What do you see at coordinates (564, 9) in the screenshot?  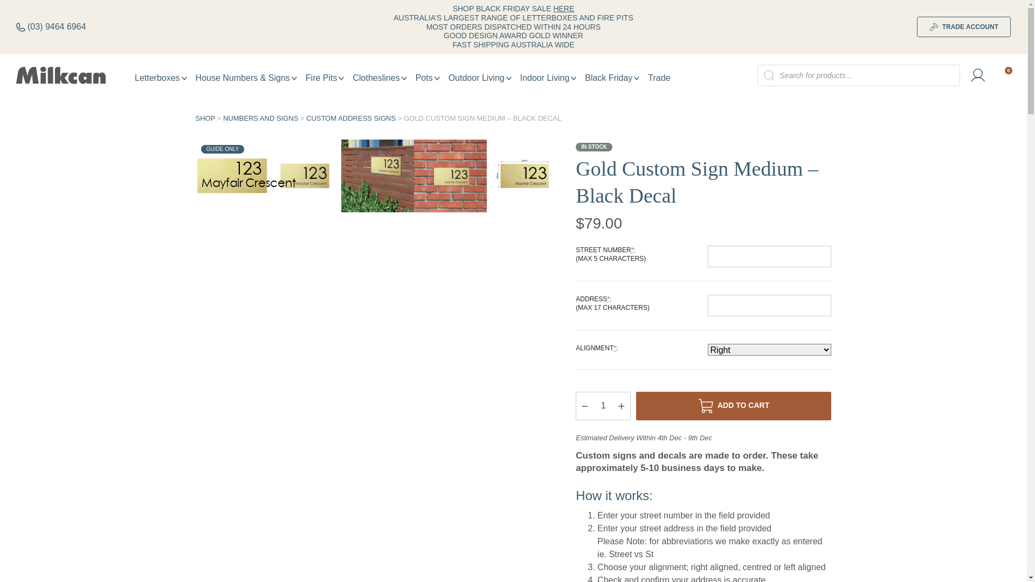 I see `HERE` at bounding box center [564, 9].